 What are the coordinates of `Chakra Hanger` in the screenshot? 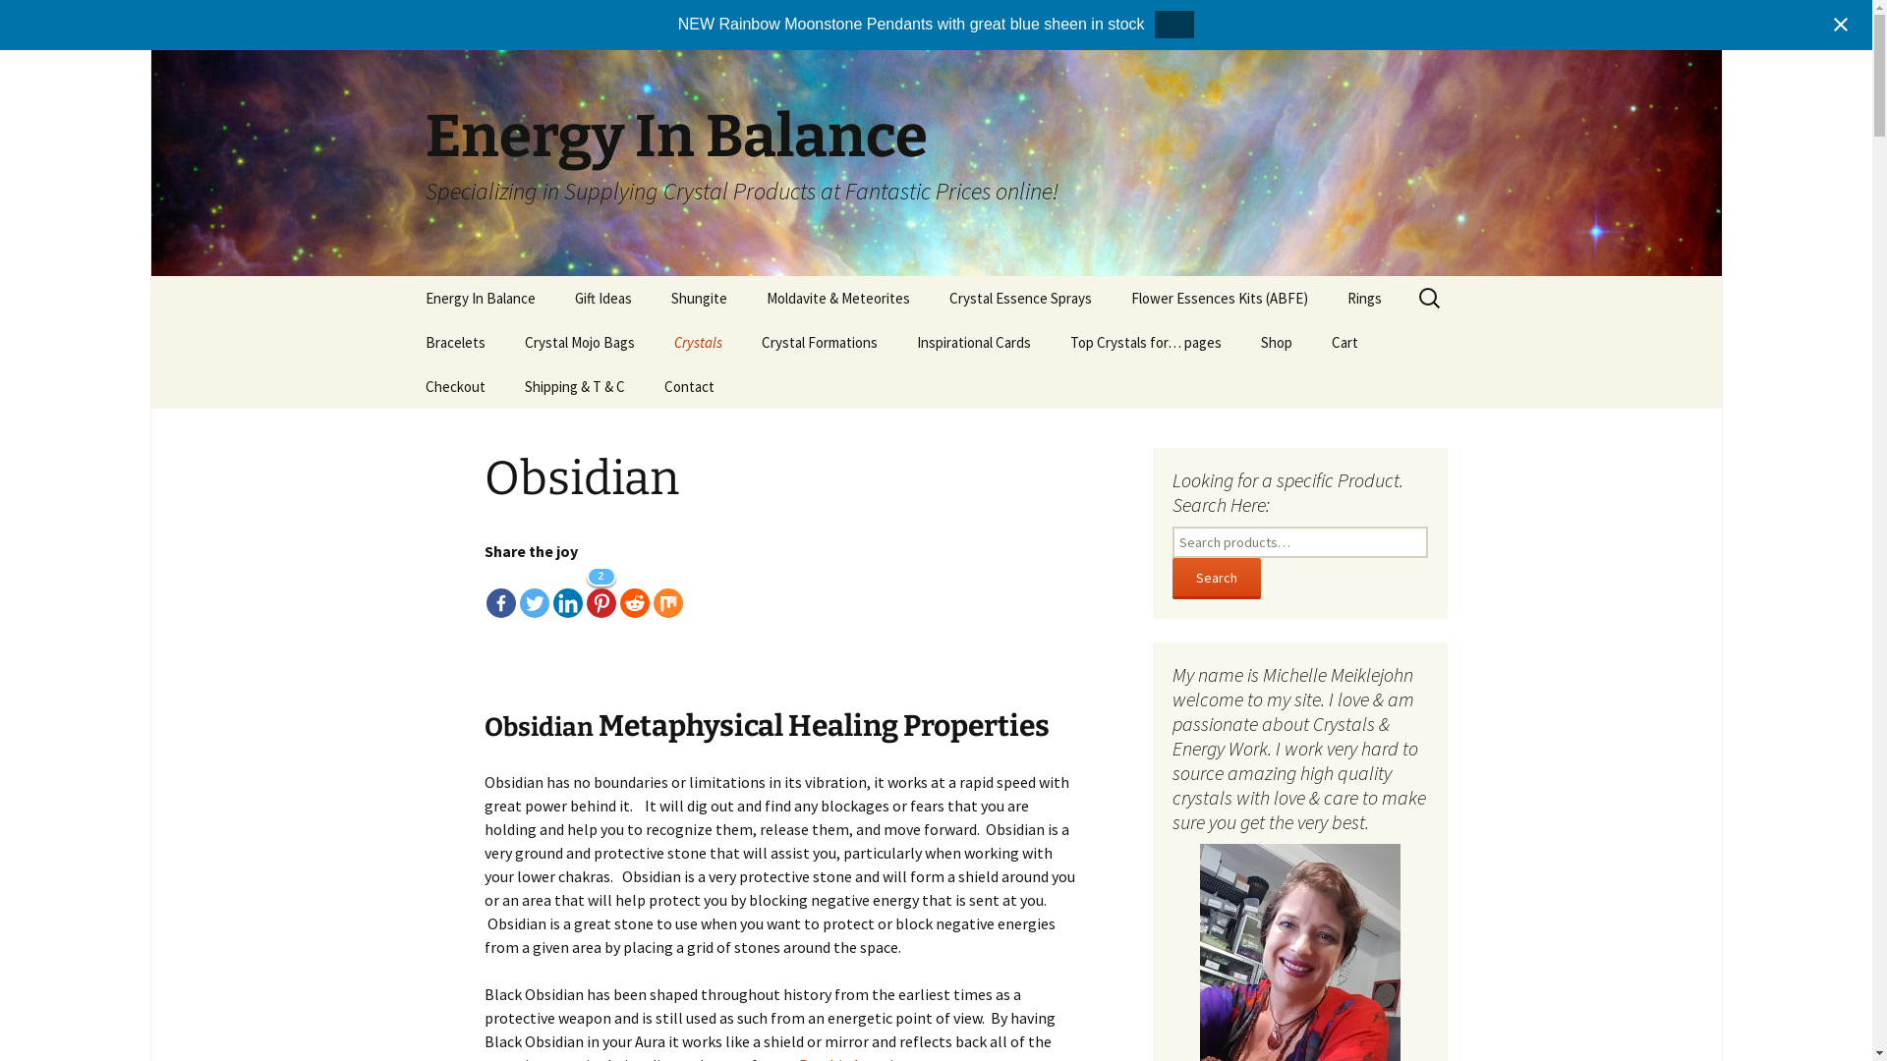 It's located at (603, 387).